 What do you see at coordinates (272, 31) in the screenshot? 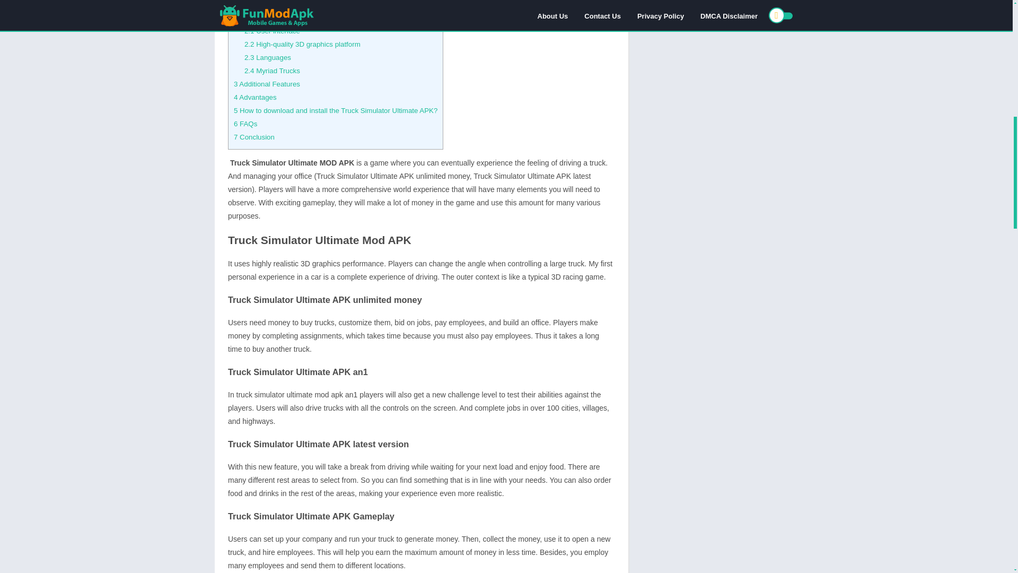
I see `2.1 User interface` at bounding box center [272, 31].